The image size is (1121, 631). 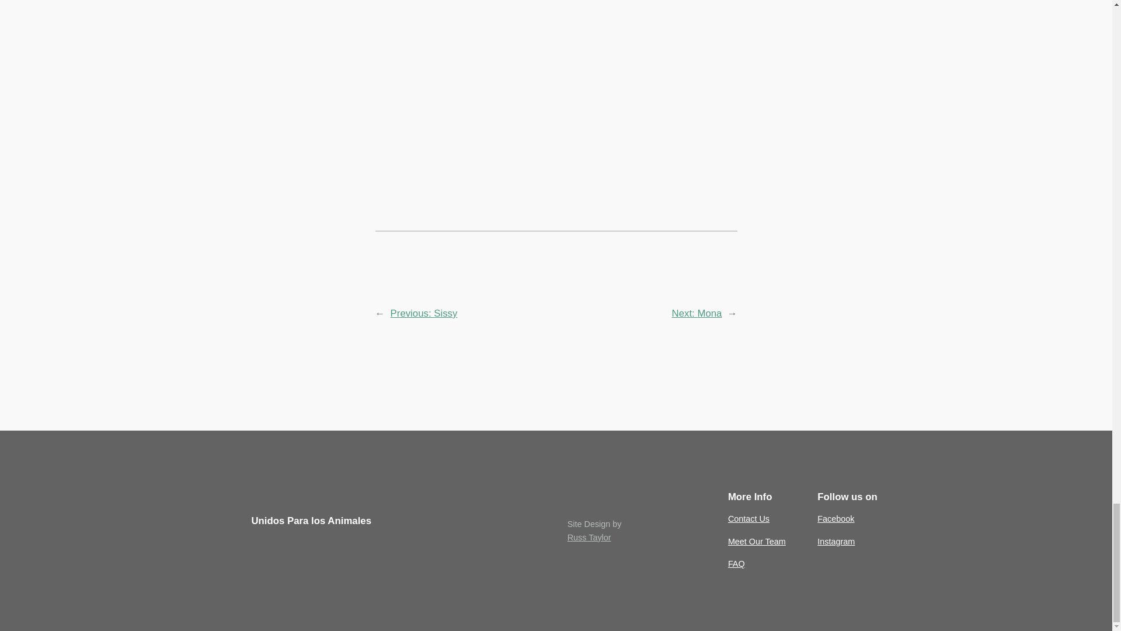 What do you see at coordinates (589, 537) in the screenshot?
I see `Russ Taylor` at bounding box center [589, 537].